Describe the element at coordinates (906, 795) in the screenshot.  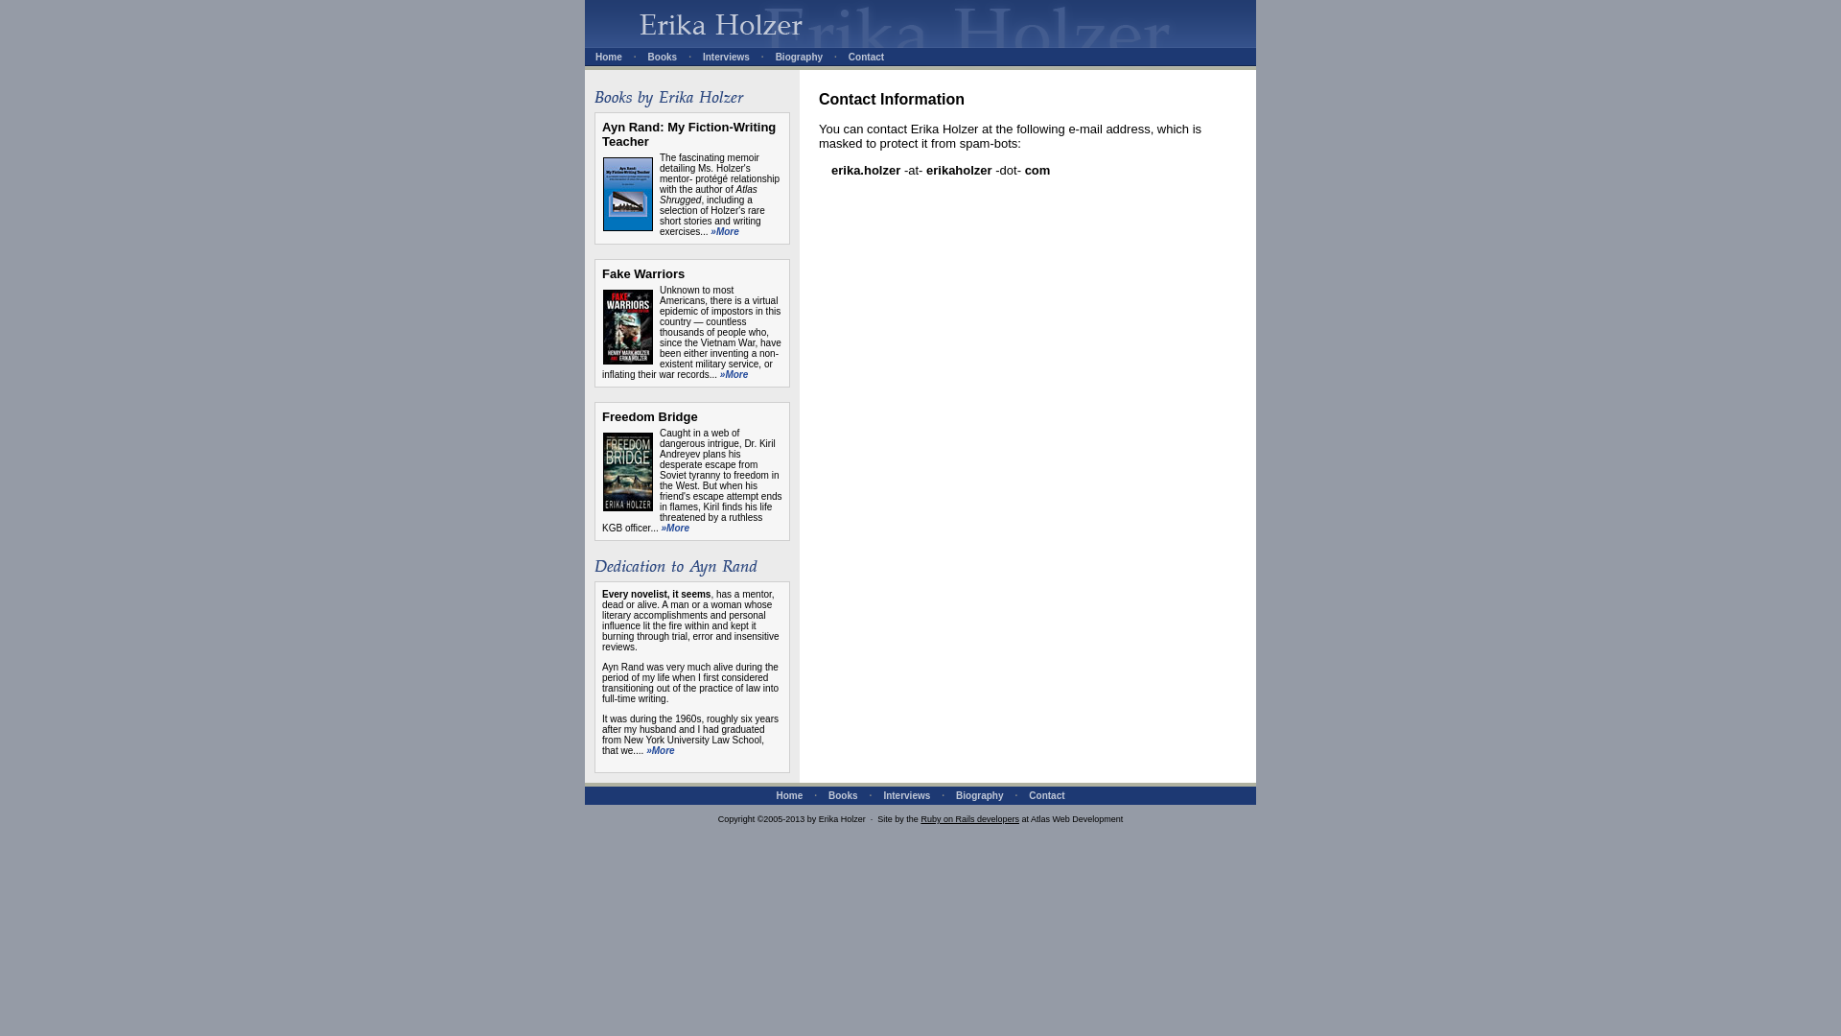
I see `Interviews` at that location.